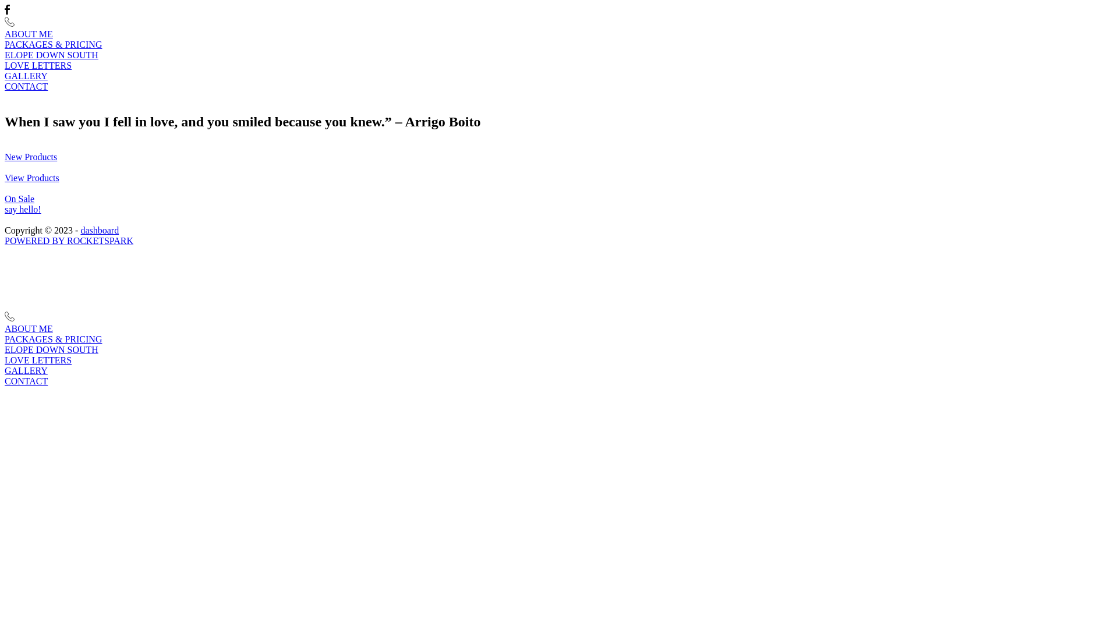  What do you see at coordinates (20, 199) in the screenshot?
I see `On Sale` at bounding box center [20, 199].